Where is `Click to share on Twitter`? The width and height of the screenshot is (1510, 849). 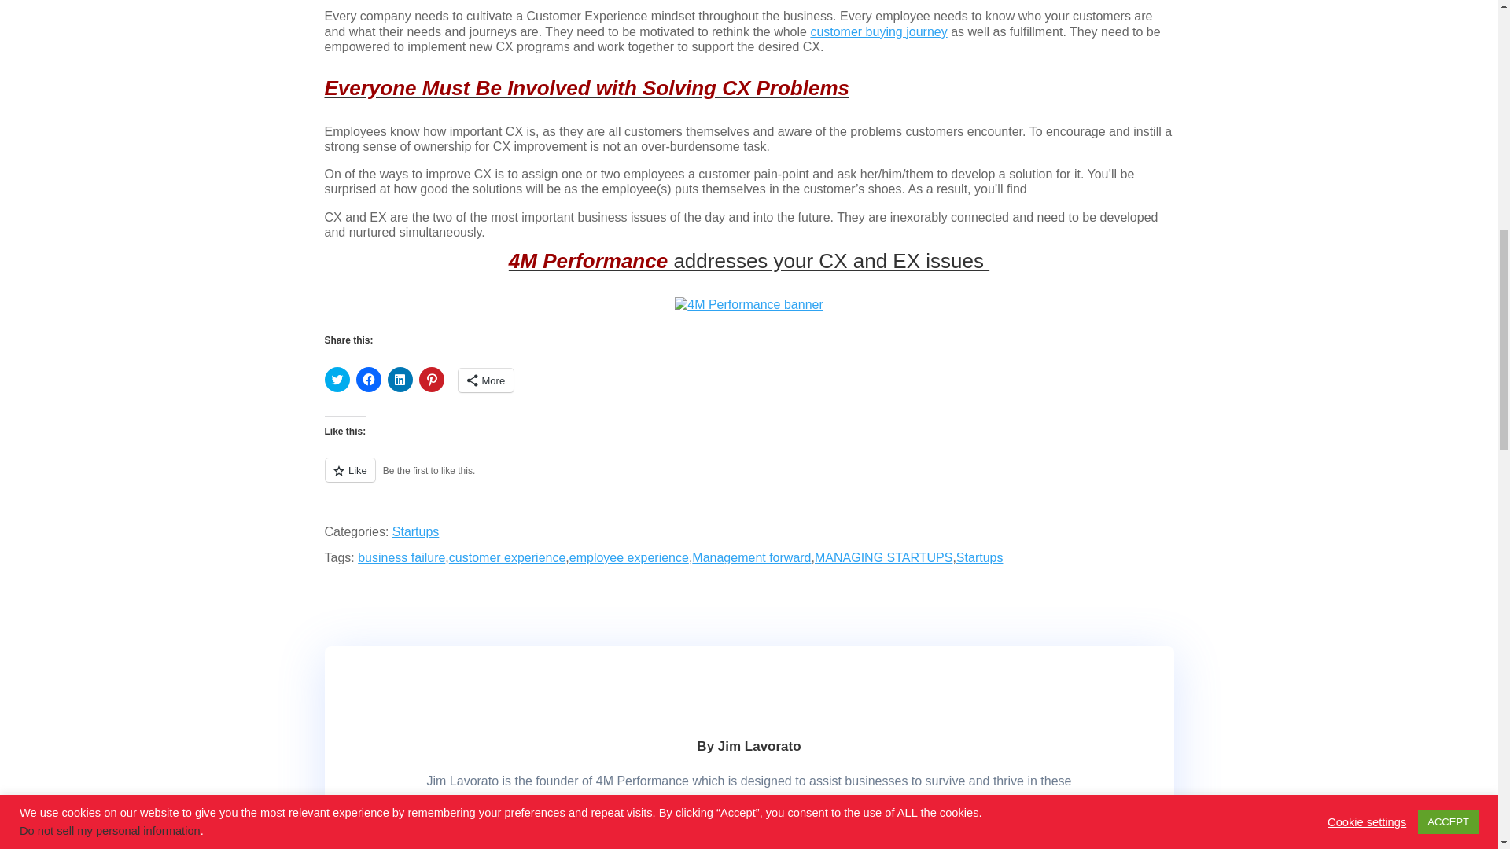 Click to share on Twitter is located at coordinates (337, 379).